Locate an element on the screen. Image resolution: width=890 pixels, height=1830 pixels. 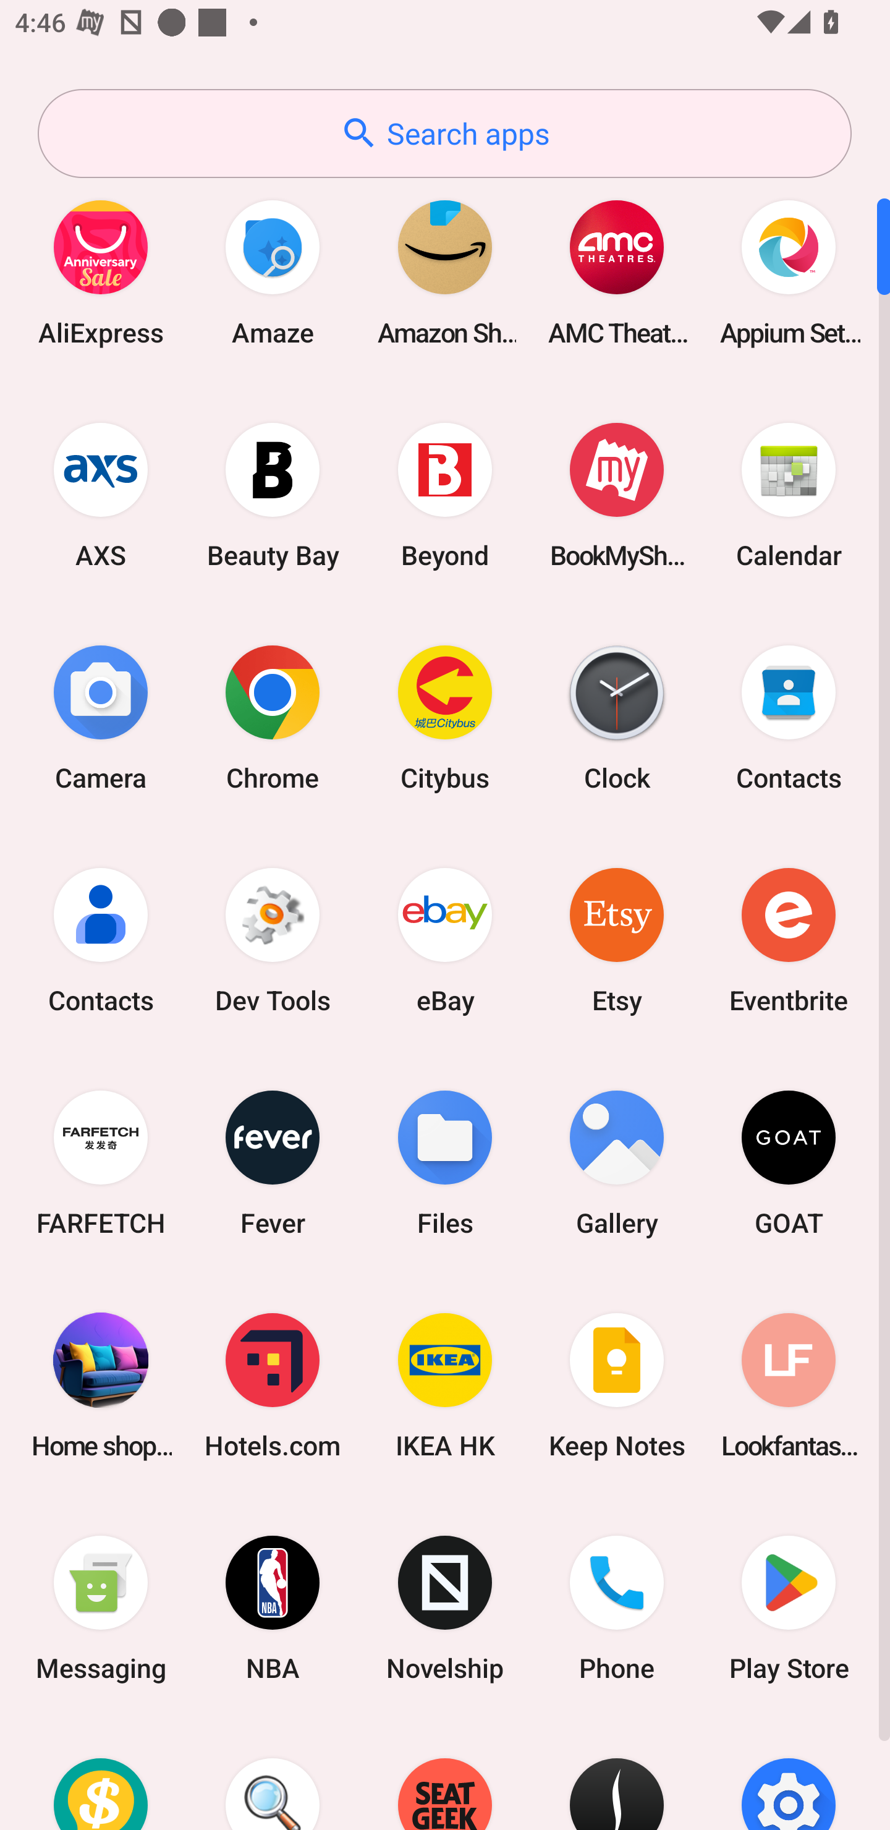
Beyond is located at coordinates (445, 495).